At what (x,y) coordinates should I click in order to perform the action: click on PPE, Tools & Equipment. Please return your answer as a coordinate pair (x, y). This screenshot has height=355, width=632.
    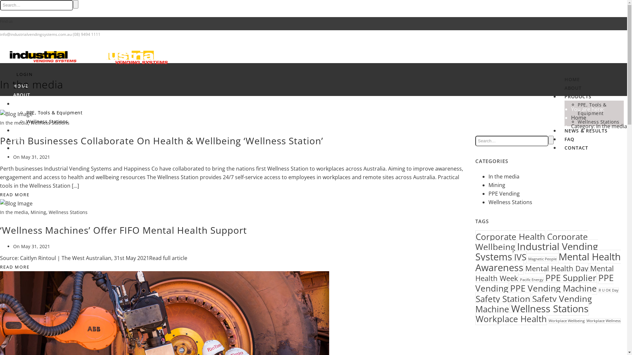
    Looking at the image, I should click on (592, 109).